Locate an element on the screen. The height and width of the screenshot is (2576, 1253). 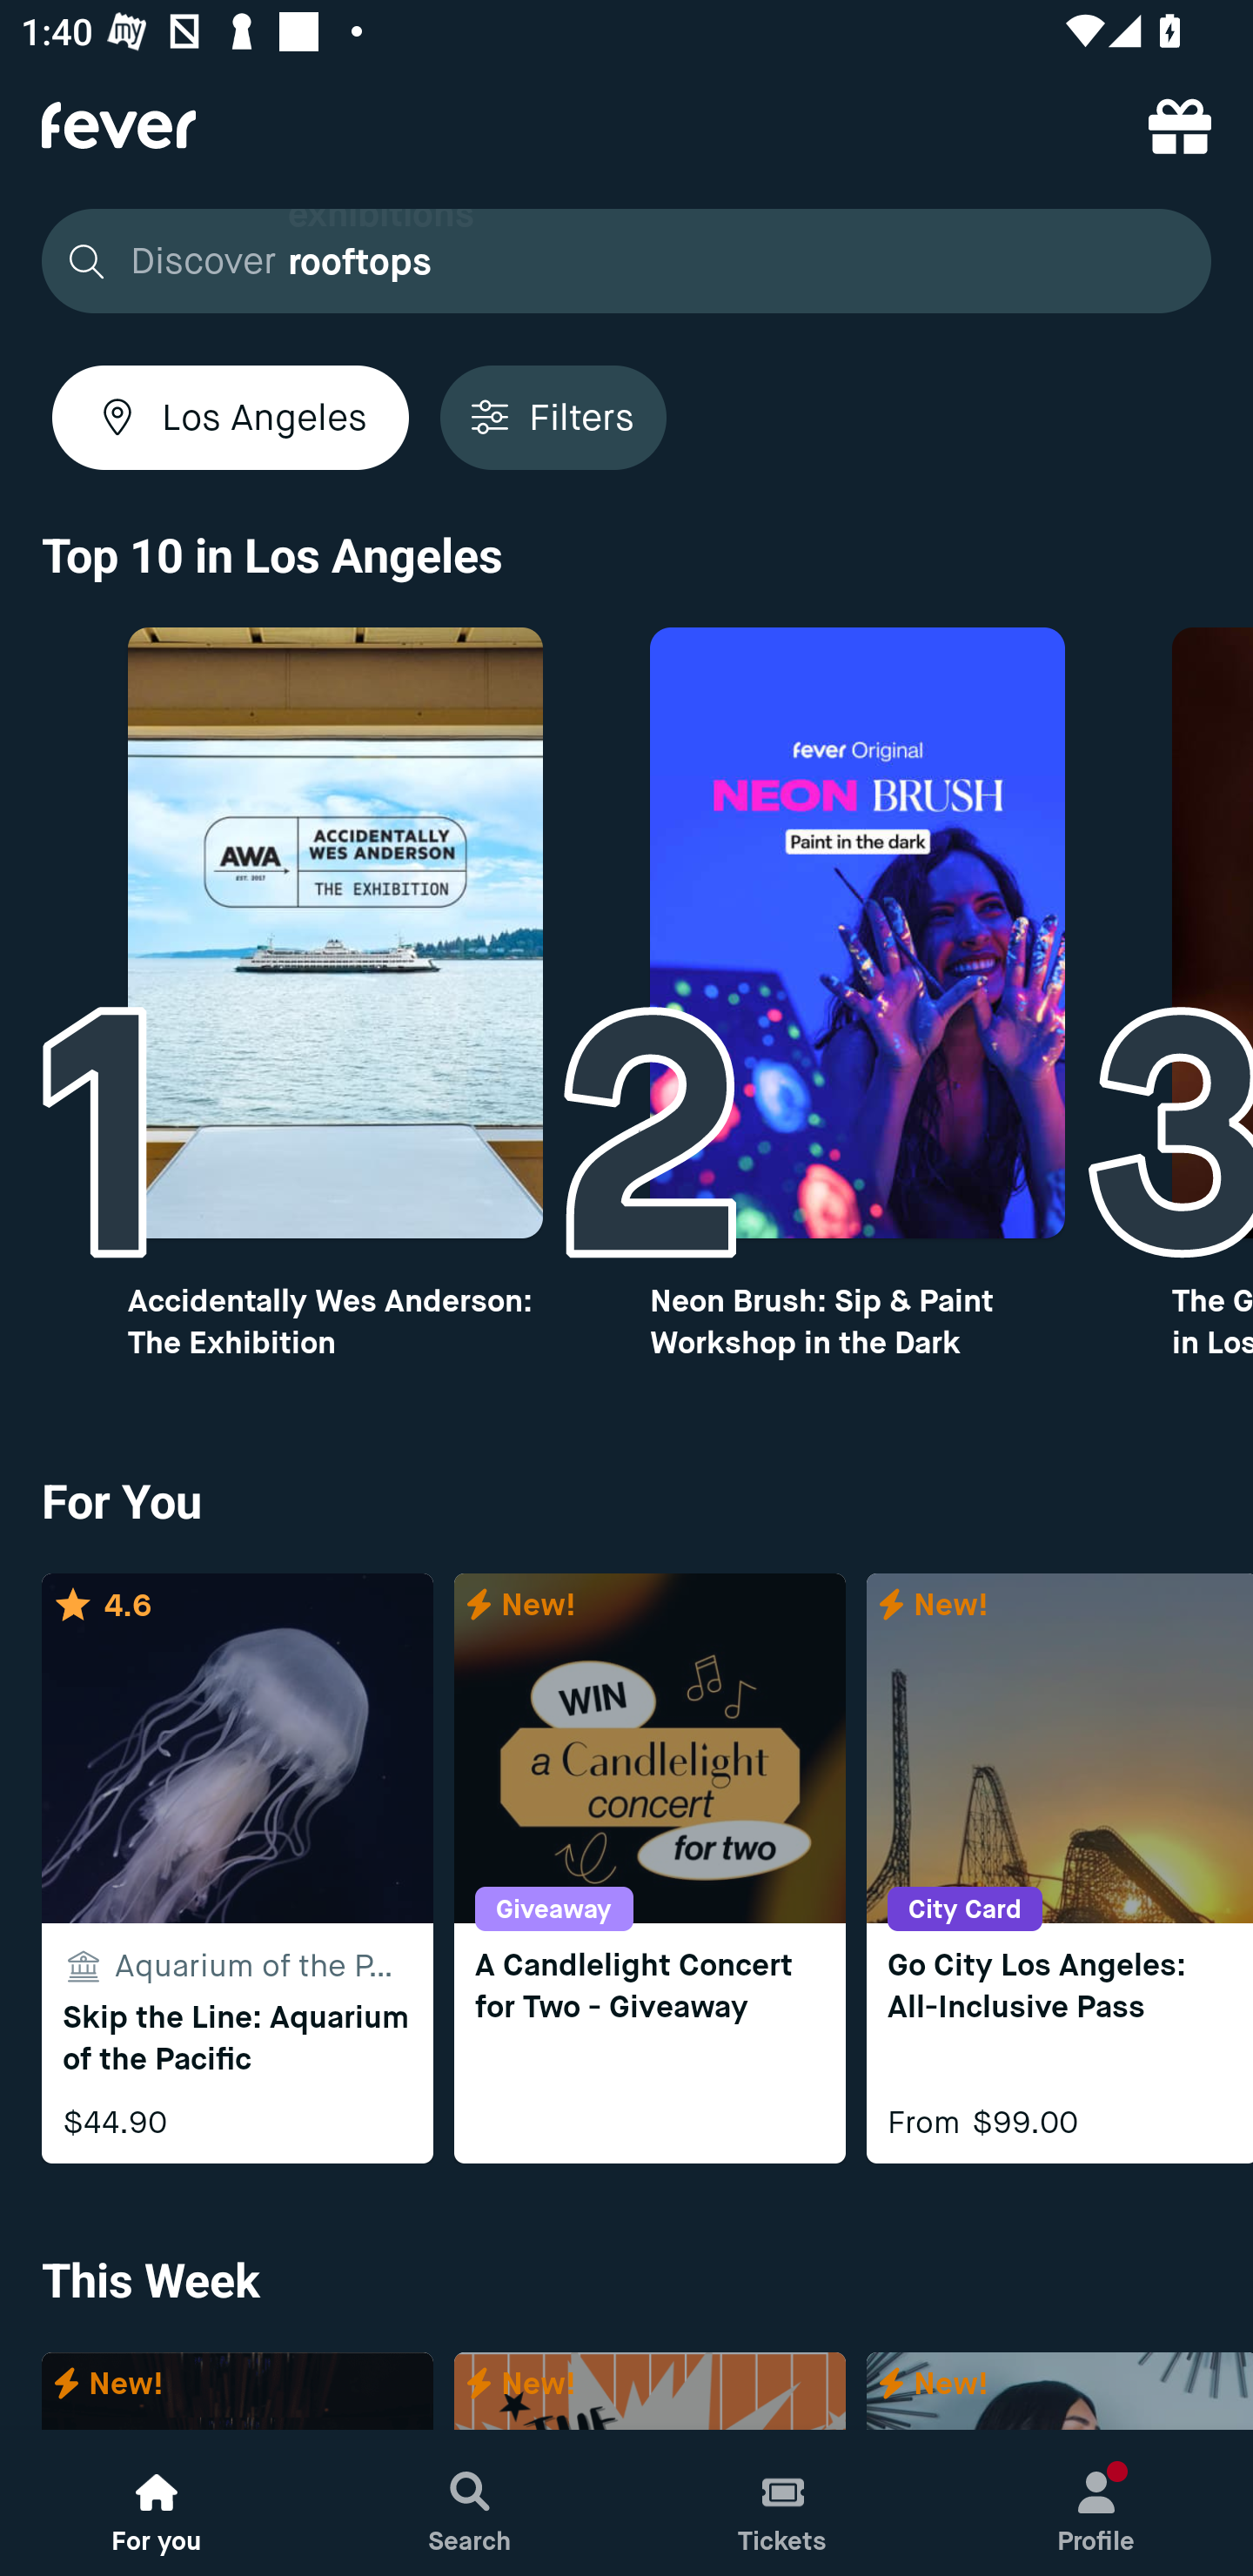
Discover exhibitions rooftops is located at coordinates (626, 261).